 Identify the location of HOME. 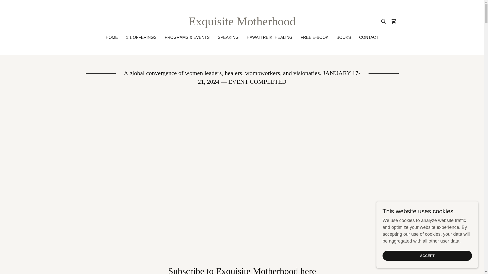
(112, 38).